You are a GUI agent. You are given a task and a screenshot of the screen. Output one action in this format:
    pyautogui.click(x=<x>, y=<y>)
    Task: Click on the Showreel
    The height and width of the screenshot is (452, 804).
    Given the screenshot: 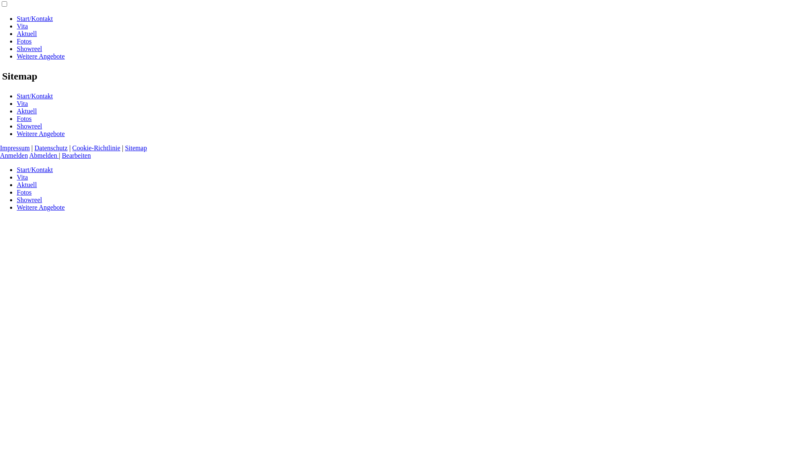 What is the action you would take?
    pyautogui.click(x=29, y=126)
    